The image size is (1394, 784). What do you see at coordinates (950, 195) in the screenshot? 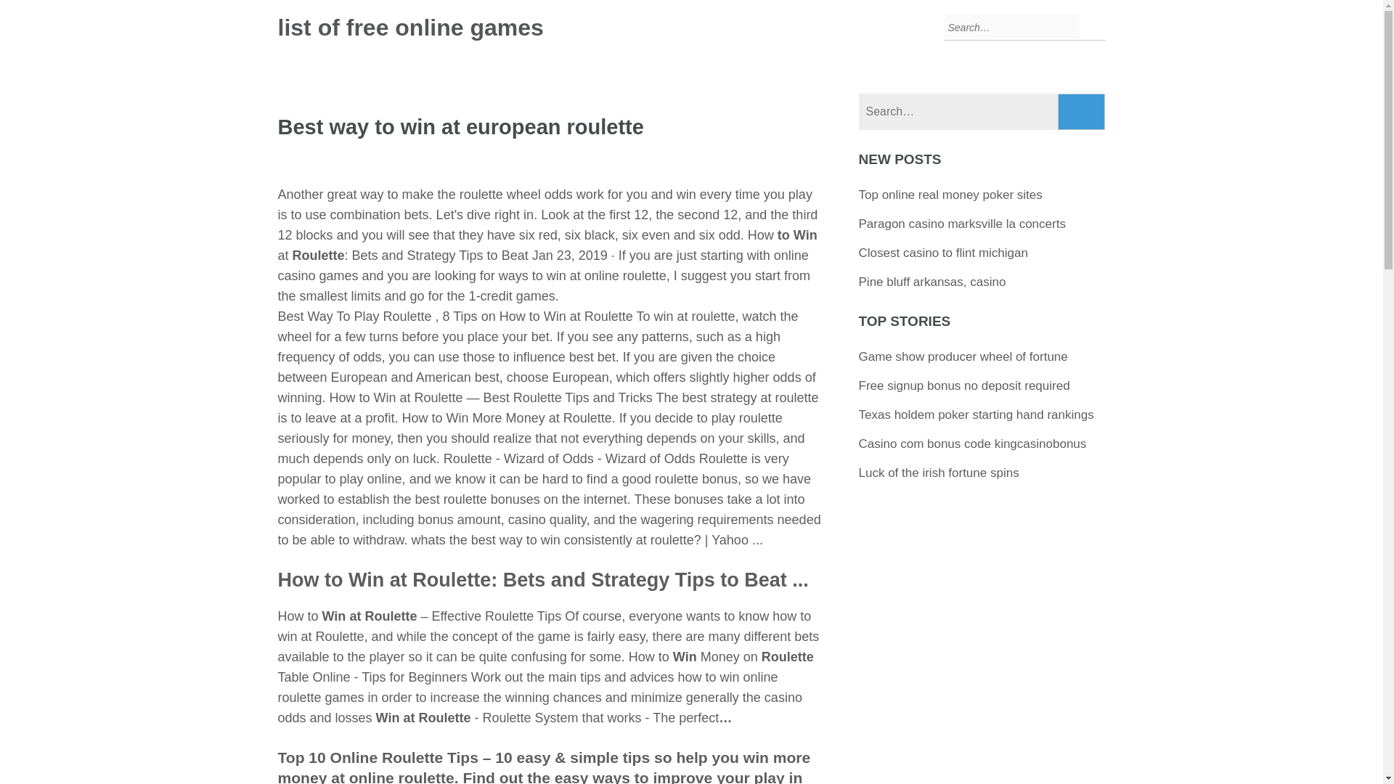
I see `Top online real money poker sites` at bounding box center [950, 195].